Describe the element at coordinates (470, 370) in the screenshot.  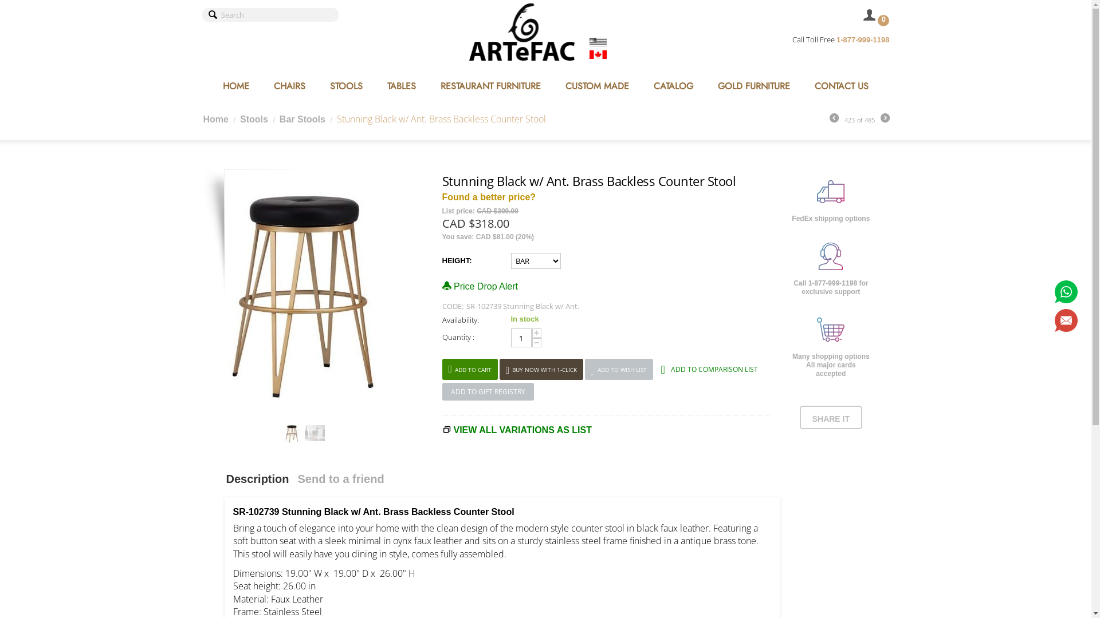
I see `ADD TO CART` at that location.